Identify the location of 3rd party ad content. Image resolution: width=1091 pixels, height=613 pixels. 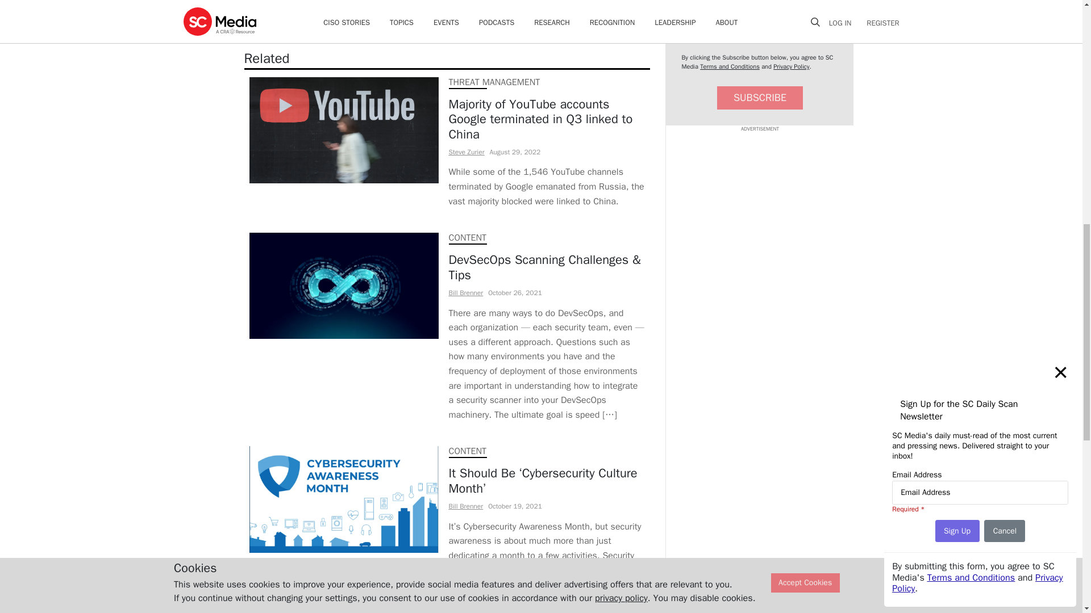
(759, 203).